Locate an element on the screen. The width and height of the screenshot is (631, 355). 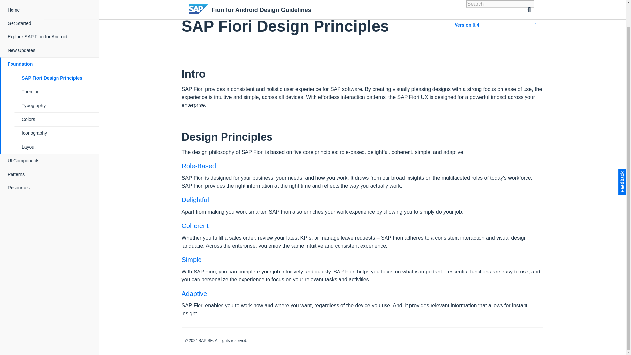
Theming is located at coordinates (57, 67).